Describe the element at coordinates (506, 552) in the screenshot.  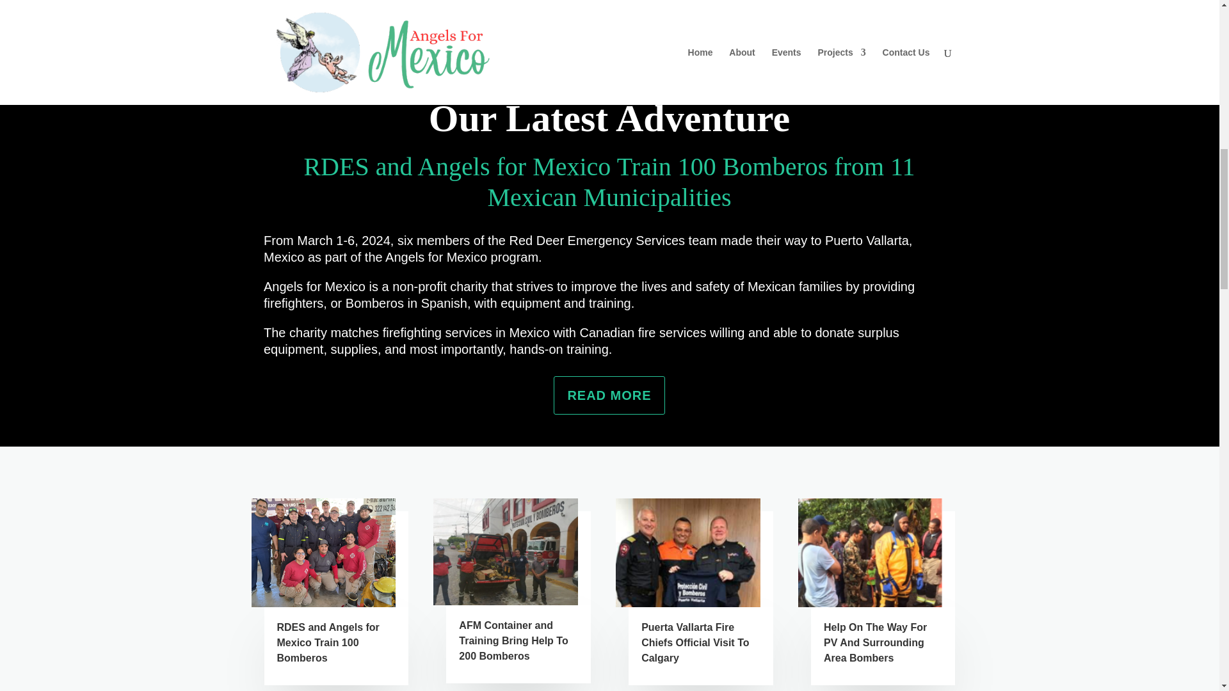
I see `bomberos event 1` at that location.